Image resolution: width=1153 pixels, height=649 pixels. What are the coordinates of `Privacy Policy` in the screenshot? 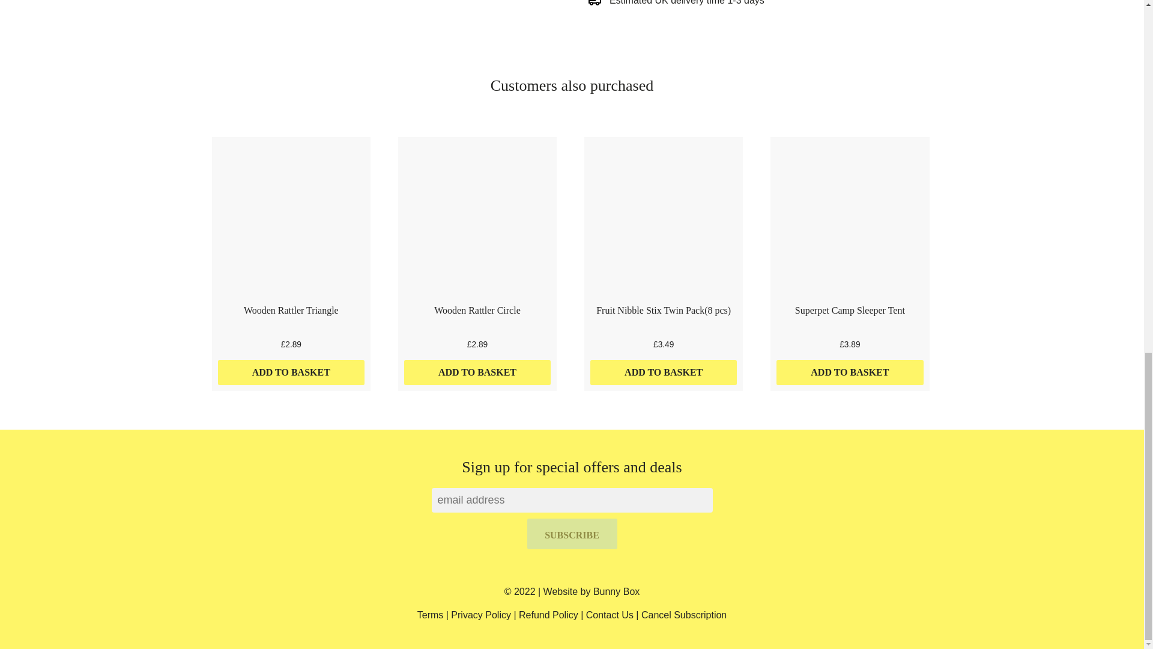 It's located at (480, 615).